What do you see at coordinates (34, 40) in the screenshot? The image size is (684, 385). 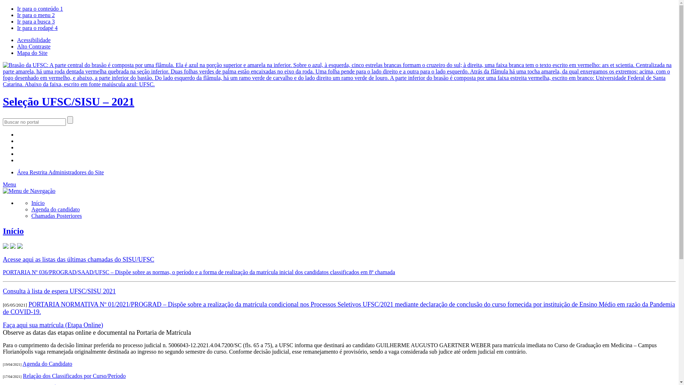 I see `Acessibilidade` at bounding box center [34, 40].